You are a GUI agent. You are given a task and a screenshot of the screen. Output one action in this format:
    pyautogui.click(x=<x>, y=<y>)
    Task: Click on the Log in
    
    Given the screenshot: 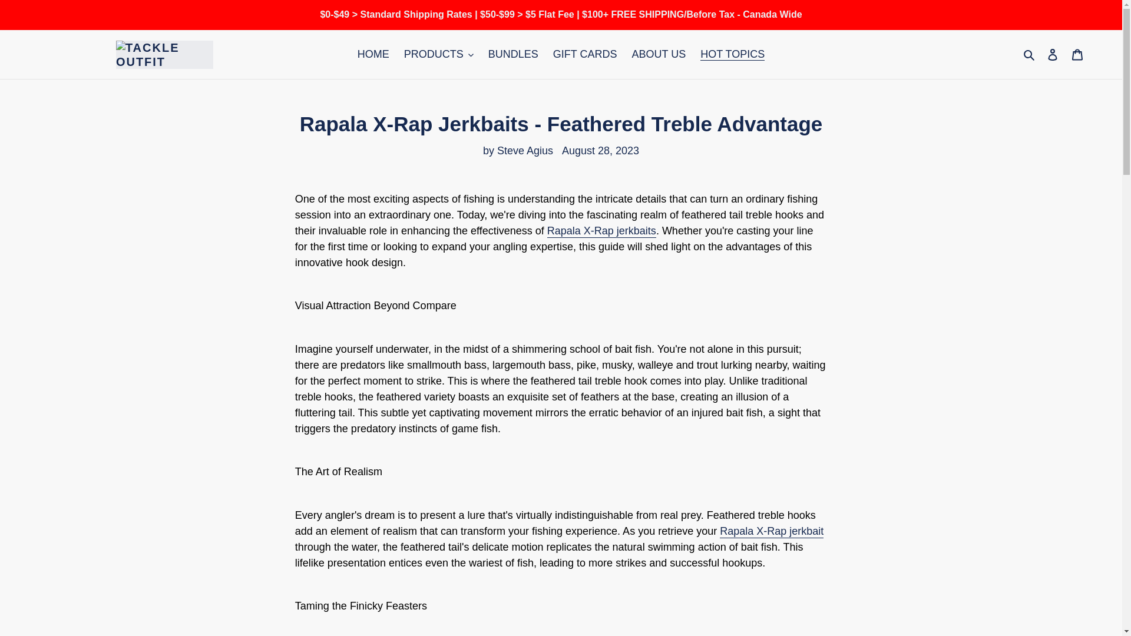 What is the action you would take?
    pyautogui.click(x=1053, y=54)
    